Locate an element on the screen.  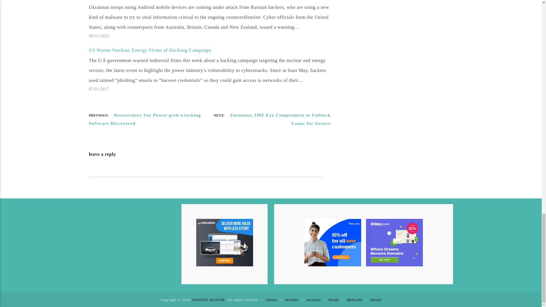
US Warns Nuclear, Energy Firms of Hacking Campaign is located at coordinates (150, 50).